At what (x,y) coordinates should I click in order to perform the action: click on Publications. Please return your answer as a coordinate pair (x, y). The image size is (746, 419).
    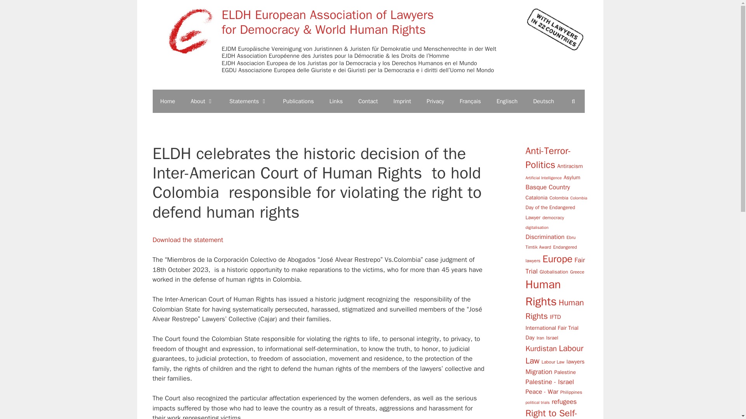
    Looking at the image, I should click on (298, 101).